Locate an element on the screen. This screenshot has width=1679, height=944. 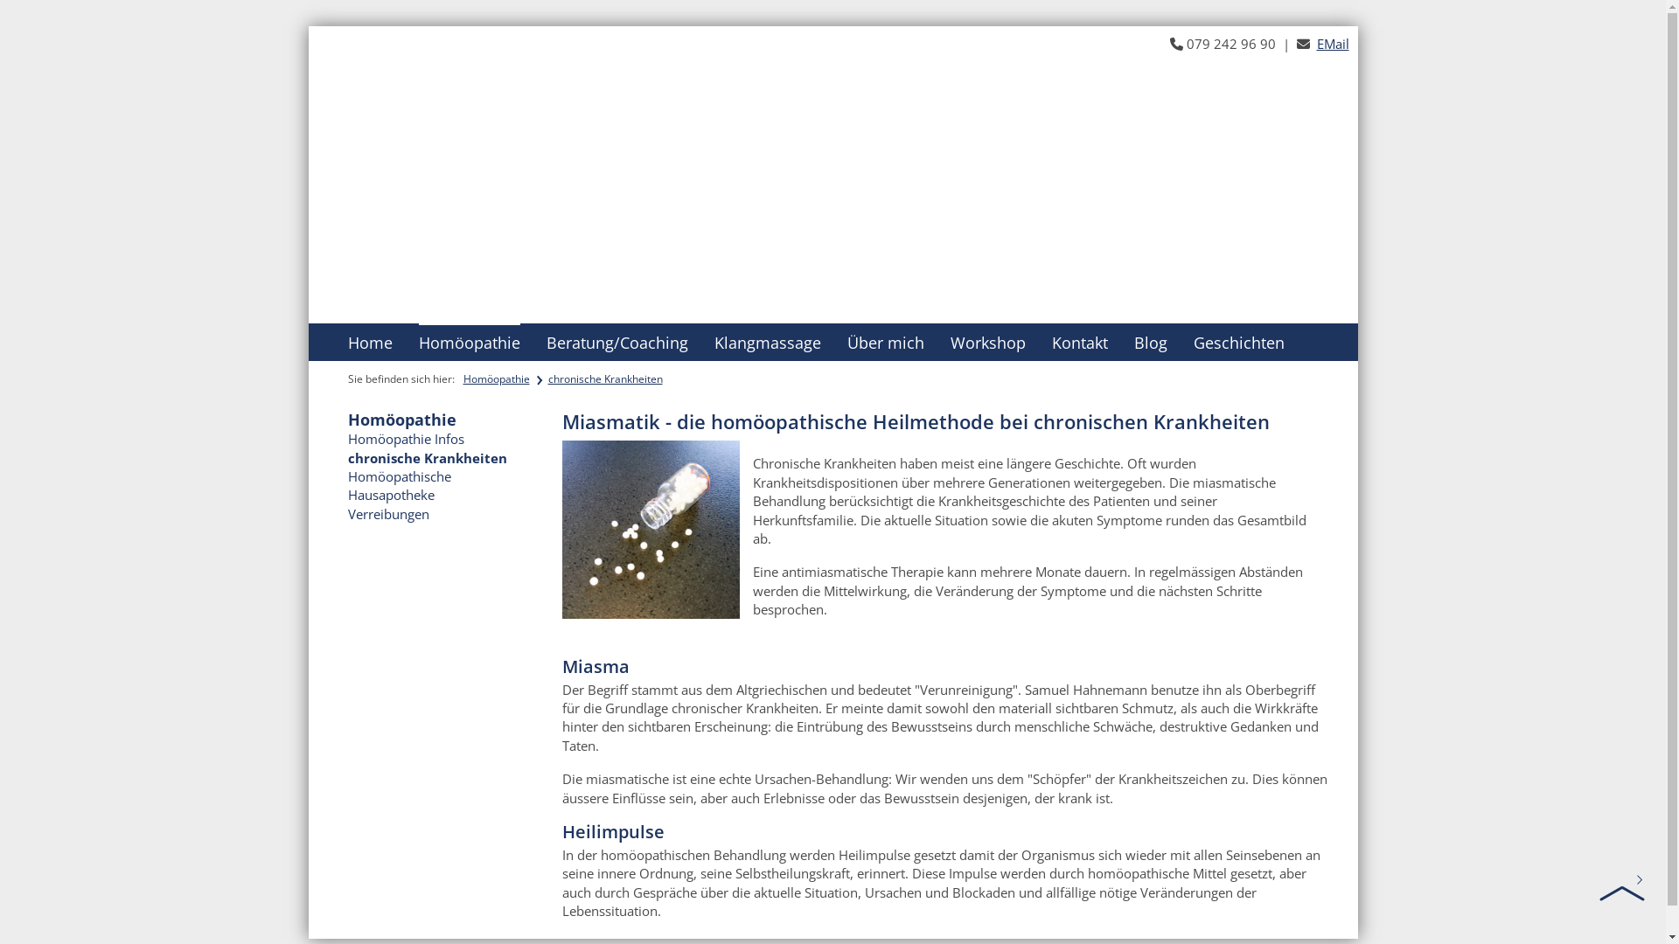
chronische Krankheiten is located at coordinates (605, 379).